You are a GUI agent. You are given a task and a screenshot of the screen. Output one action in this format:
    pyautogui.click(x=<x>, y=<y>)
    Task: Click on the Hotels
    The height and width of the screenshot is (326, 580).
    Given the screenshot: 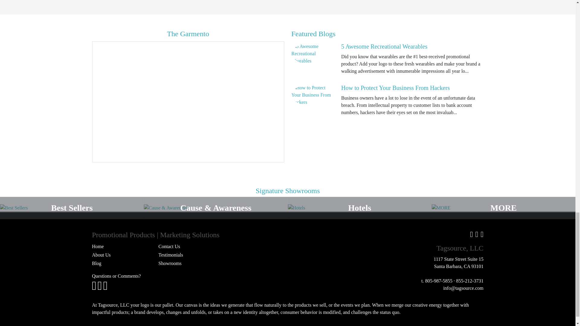 What is the action you would take?
    pyautogui.click(x=359, y=208)
    